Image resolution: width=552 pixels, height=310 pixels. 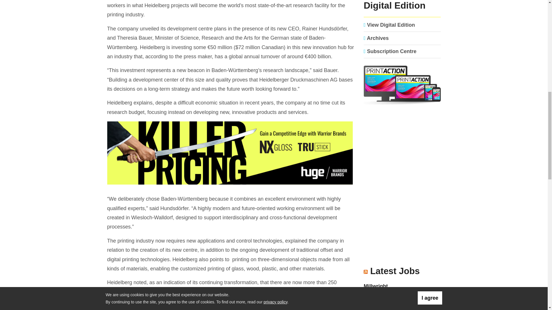 I want to click on 3rd party ad content, so click(x=231, y=153).